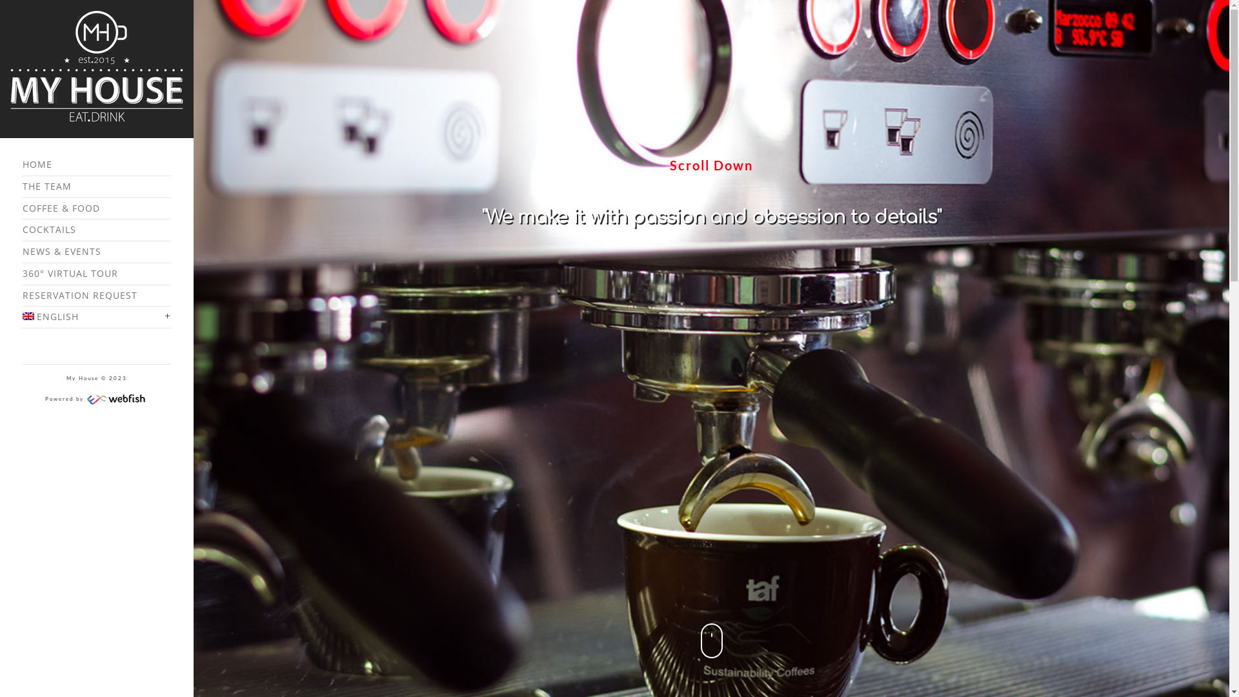 The height and width of the screenshot is (697, 1239). Describe the element at coordinates (97, 318) in the screenshot. I see `ENGLISH` at that location.